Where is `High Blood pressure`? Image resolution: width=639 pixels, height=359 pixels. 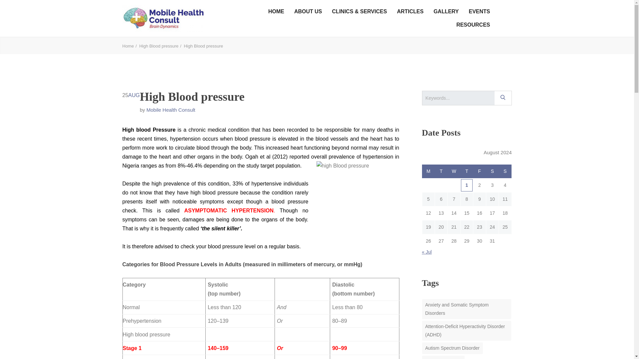
High Blood pressure is located at coordinates (160, 46).